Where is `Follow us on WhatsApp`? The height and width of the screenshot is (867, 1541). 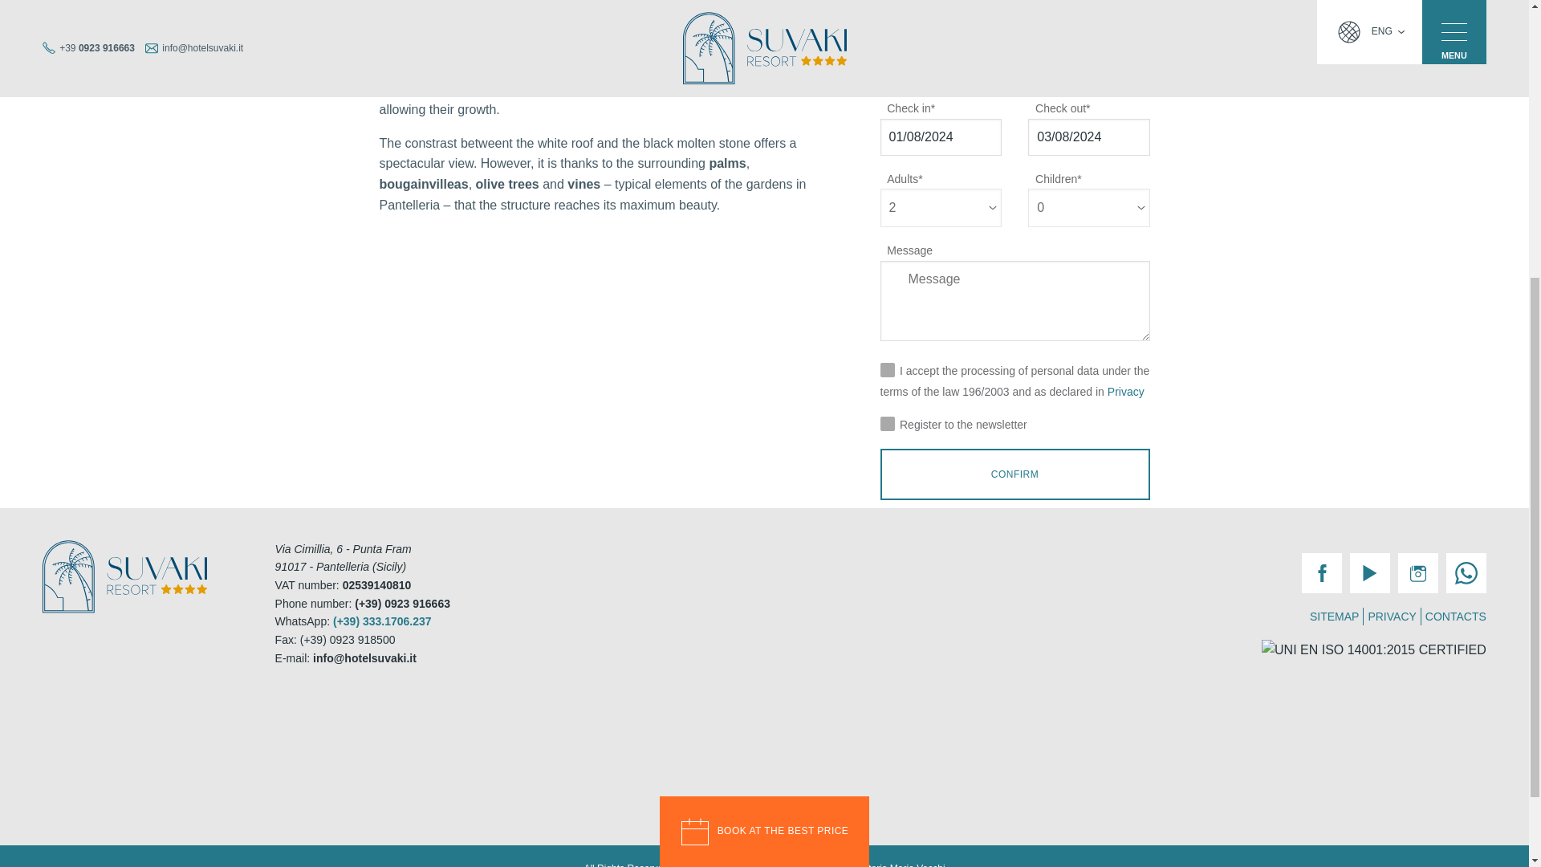 Follow us on WhatsApp is located at coordinates (1466, 573).